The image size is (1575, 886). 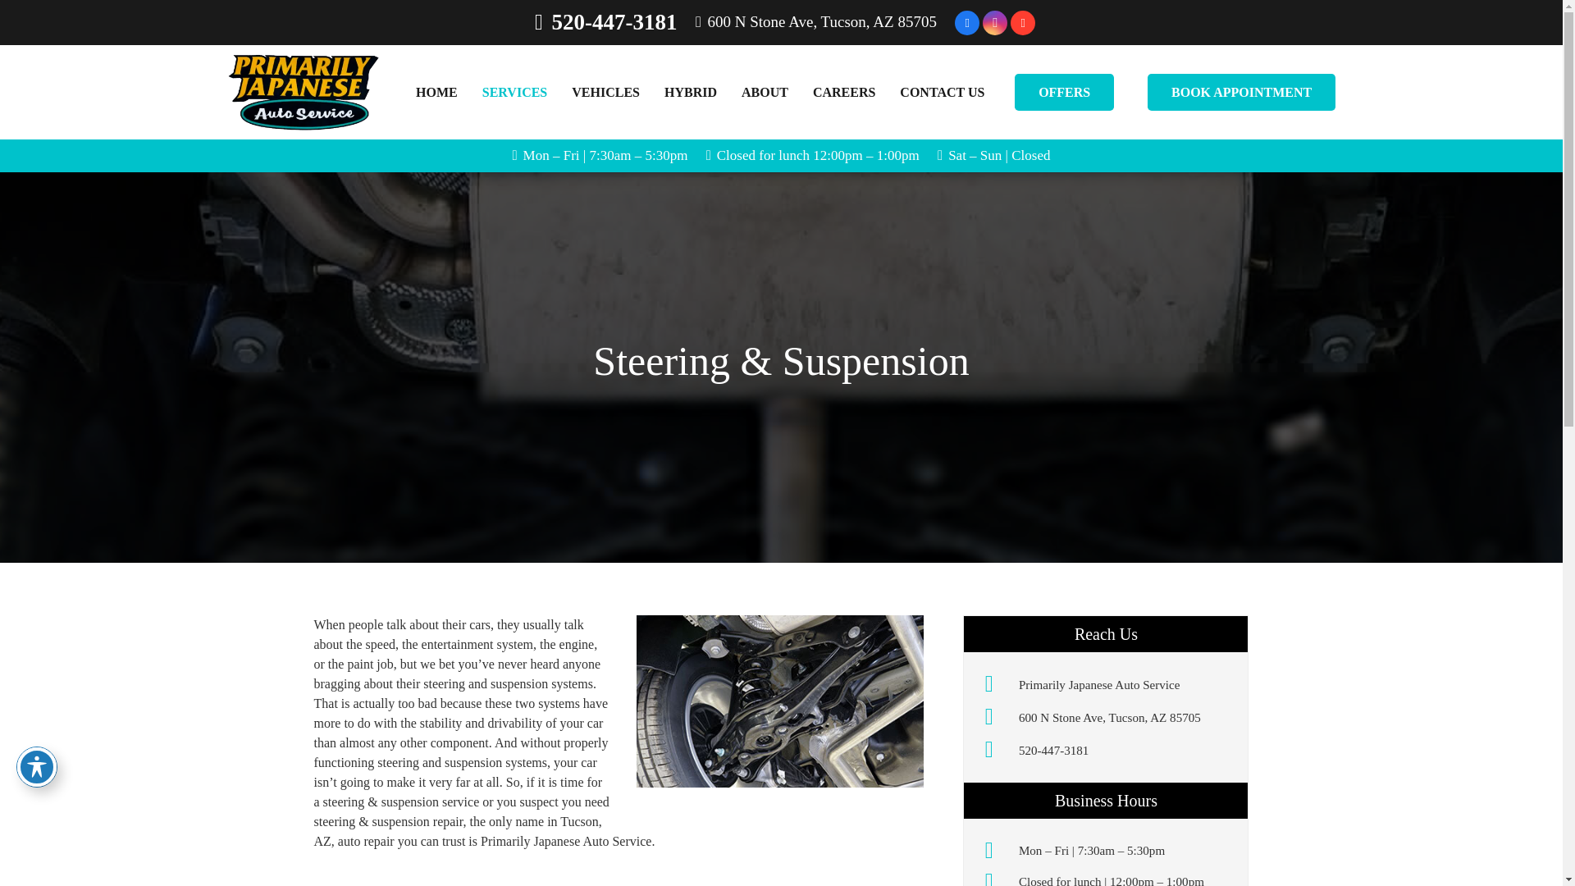 I want to click on VEHICLES, so click(x=605, y=92).